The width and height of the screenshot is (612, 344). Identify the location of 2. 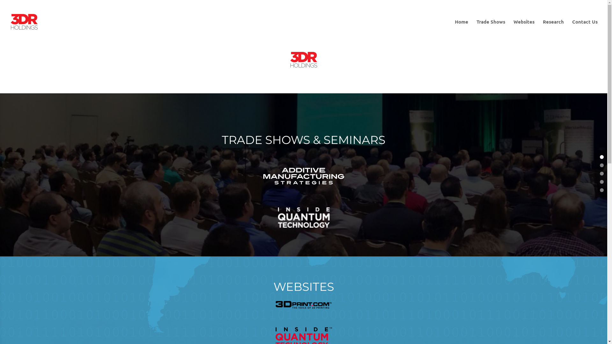
(602, 174).